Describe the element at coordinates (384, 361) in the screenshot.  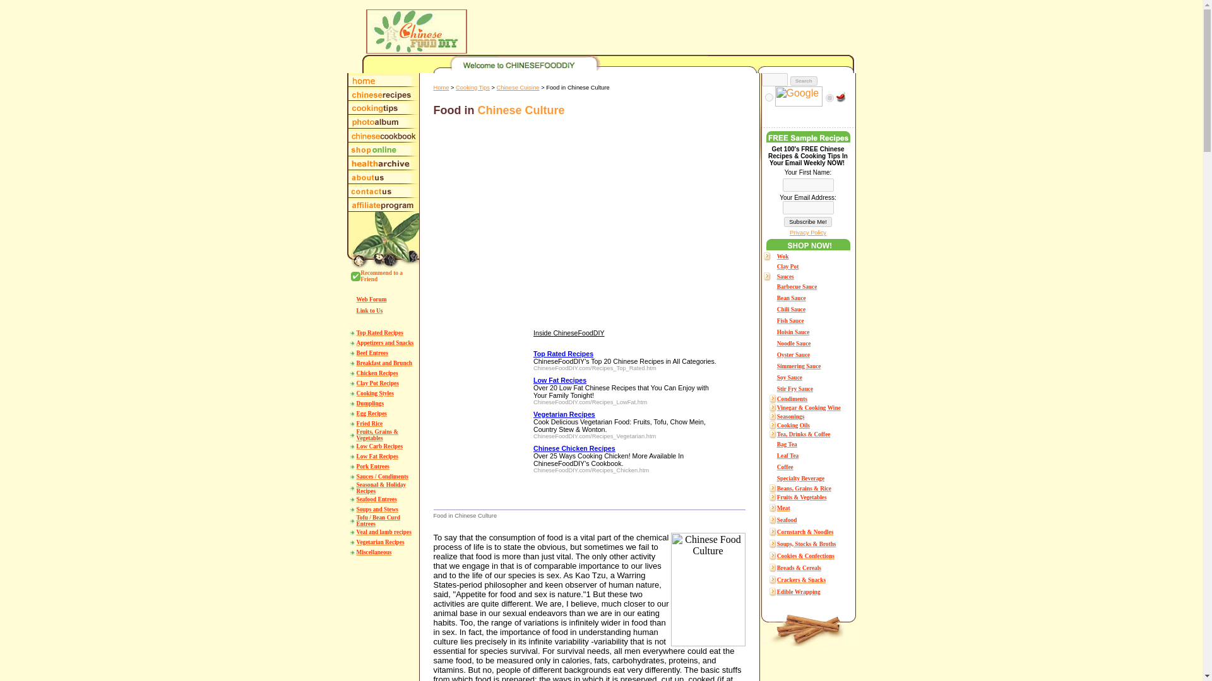
I see `Breakfast and Brunch` at that location.